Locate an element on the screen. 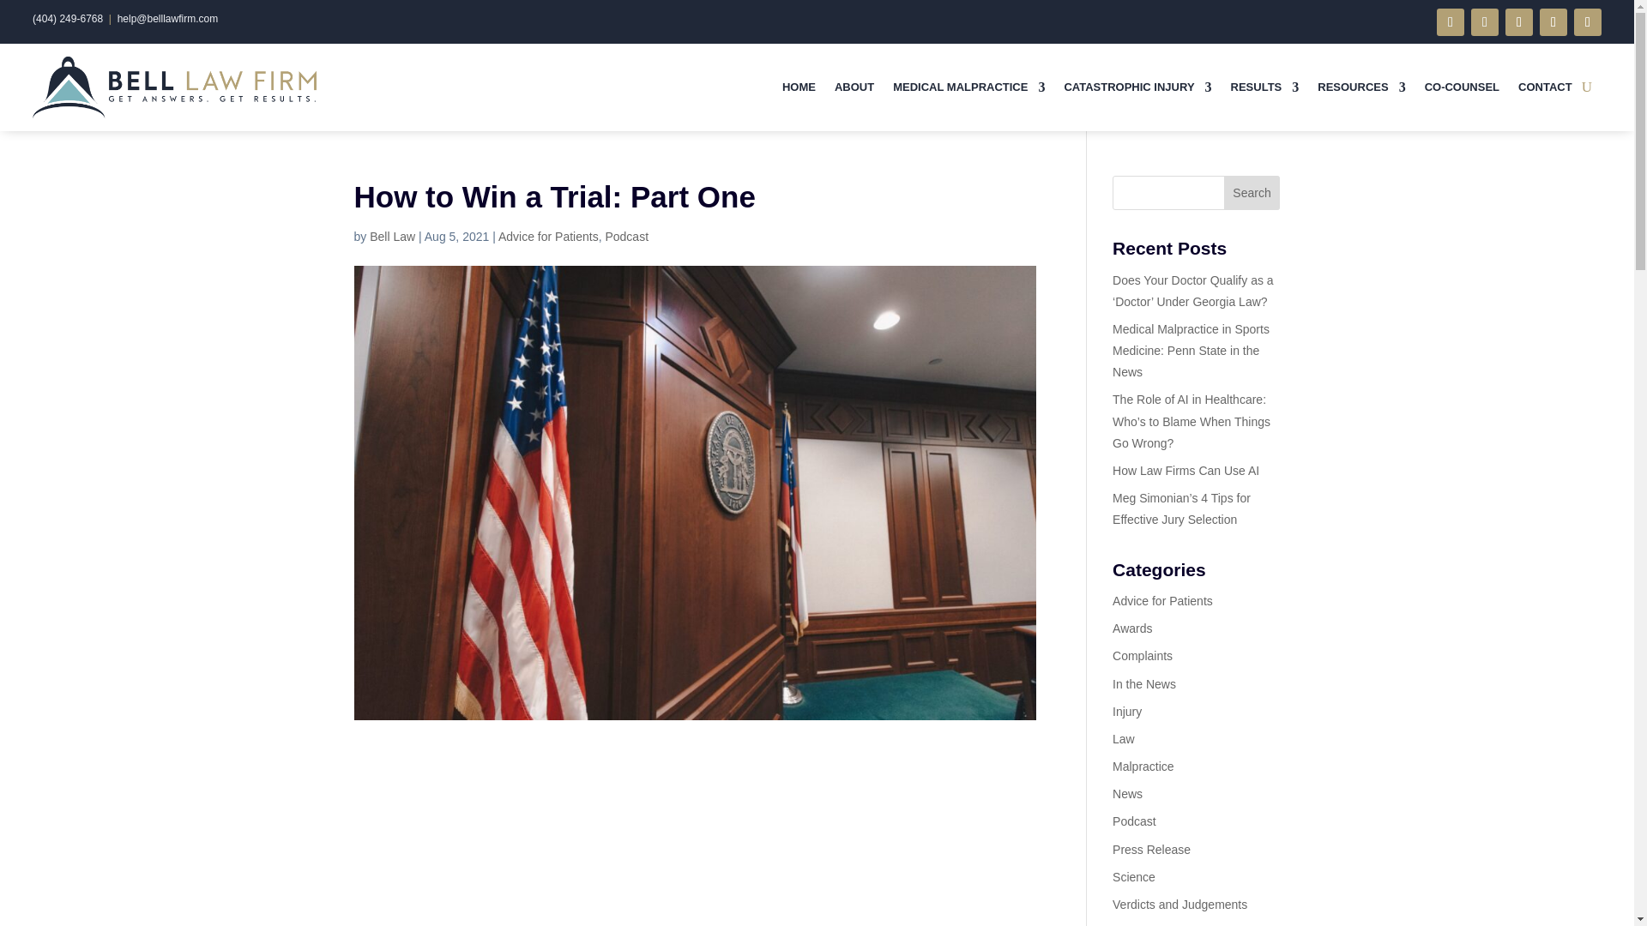  Follow on Podcast is located at coordinates (1518, 22).